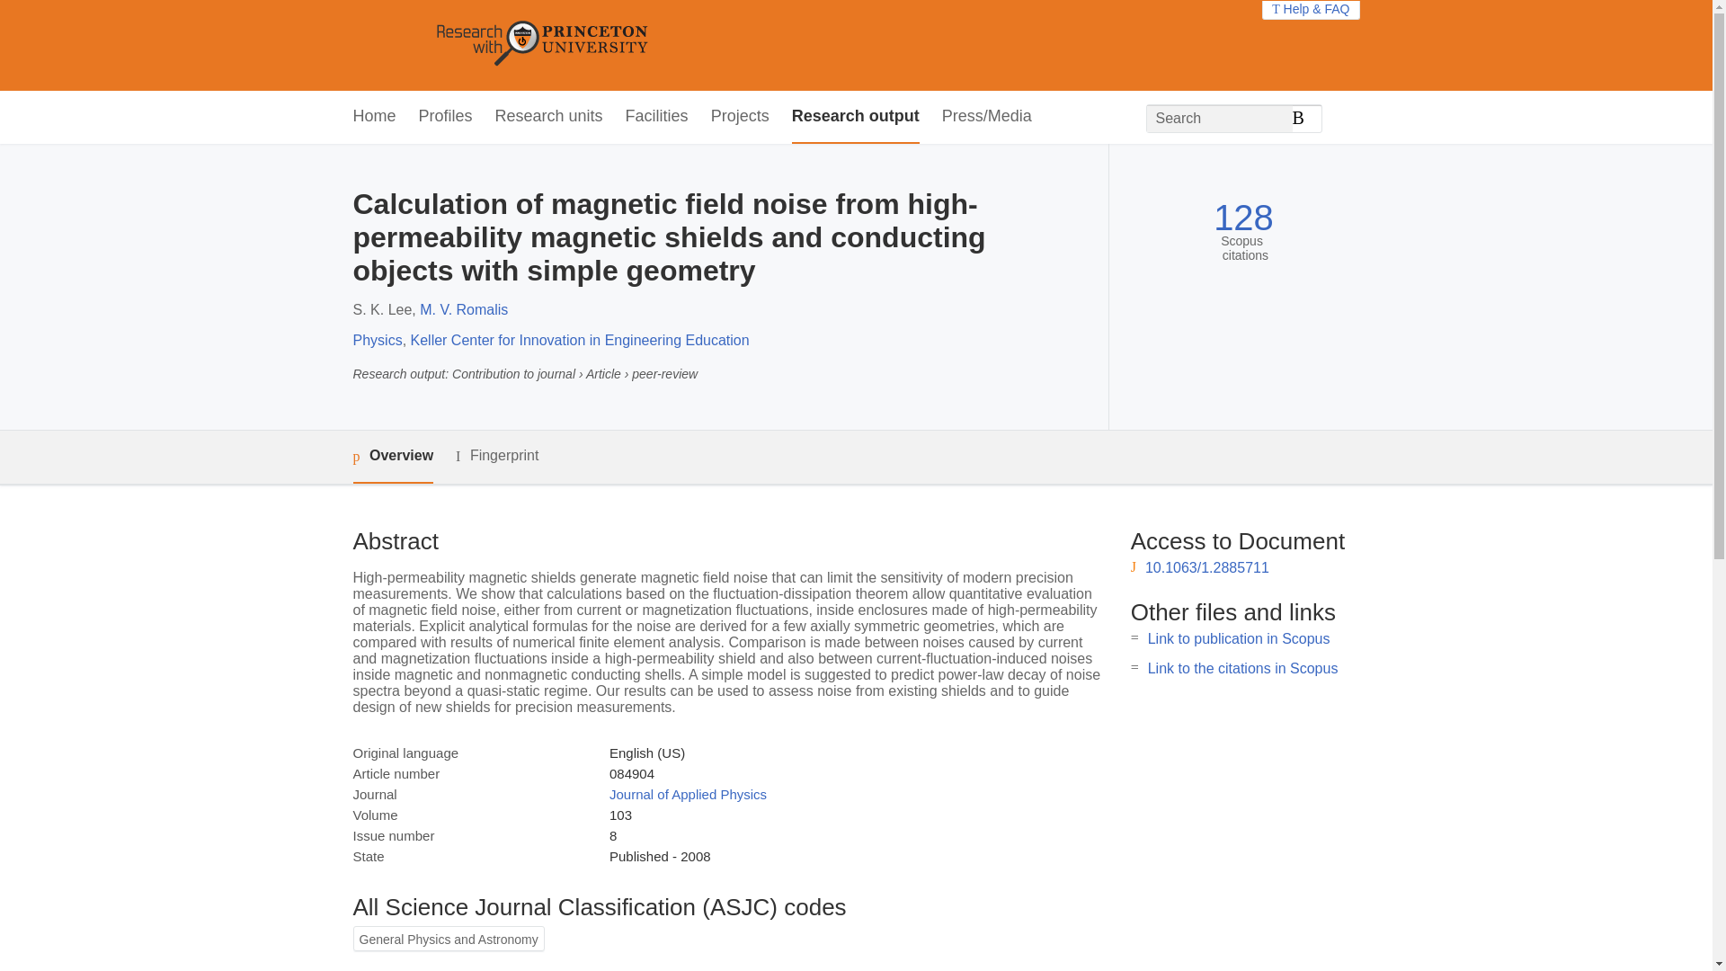 The image size is (1726, 971). What do you see at coordinates (1242, 218) in the screenshot?
I see `128` at bounding box center [1242, 218].